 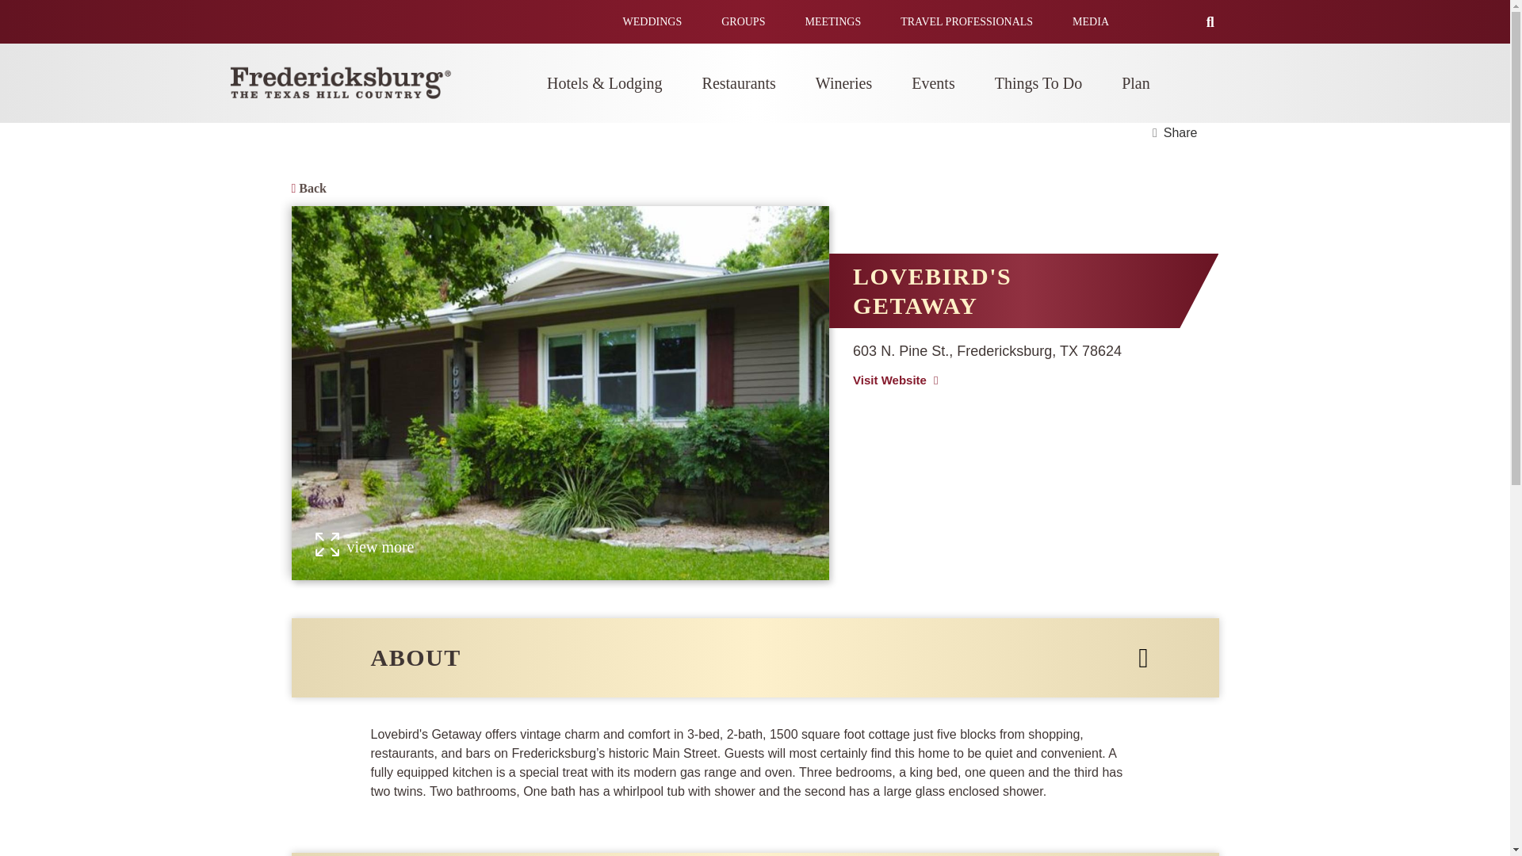 What do you see at coordinates (1091, 21) in the screenshot?
I see `MEDIA` at bounding box center [1091, 21].